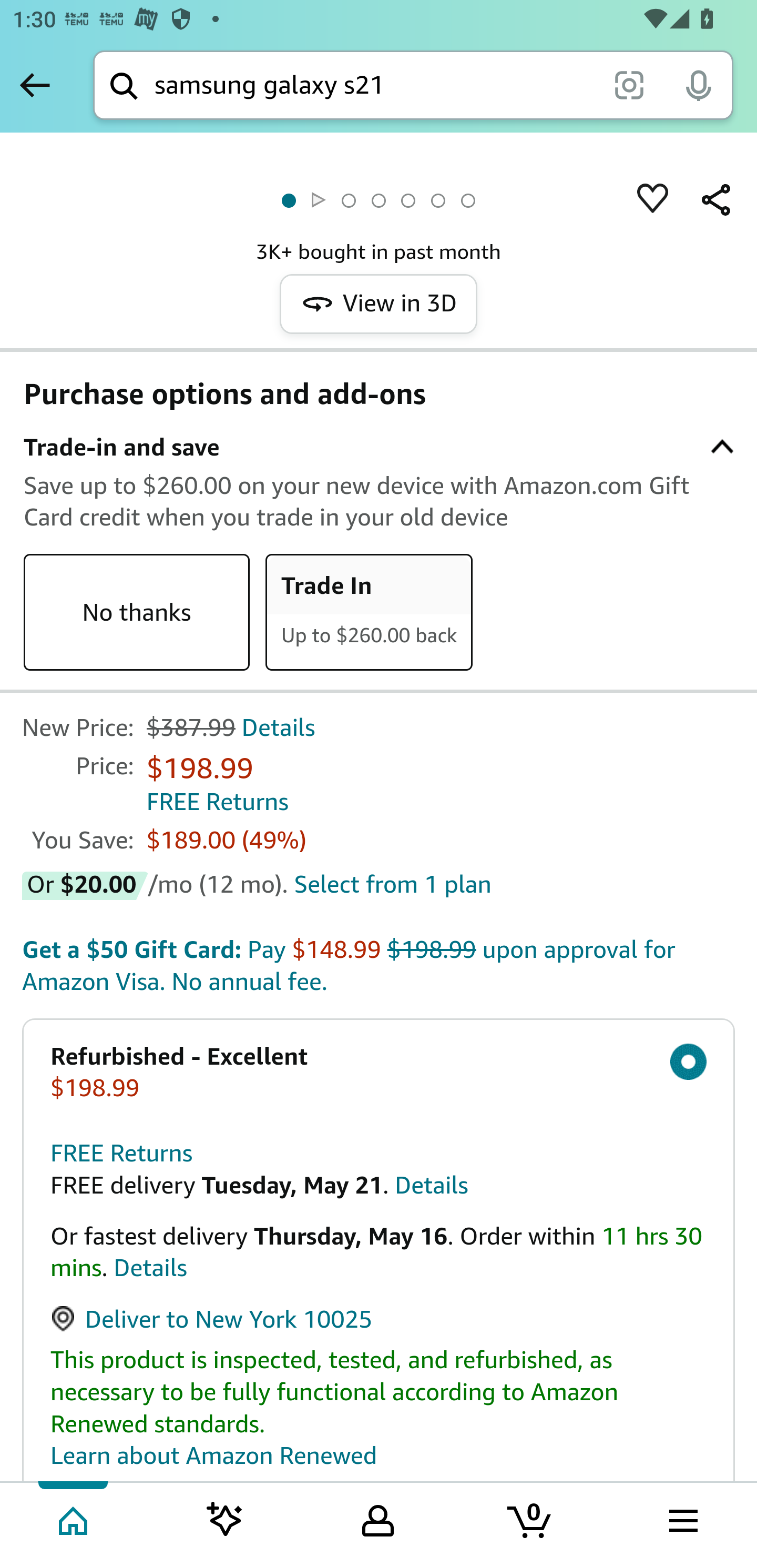 The height and width of the screenshot is (1557, 757). Describe the element at coordinates (393, 884) in the screenshot. I see `Select from 1 plan` at that location.